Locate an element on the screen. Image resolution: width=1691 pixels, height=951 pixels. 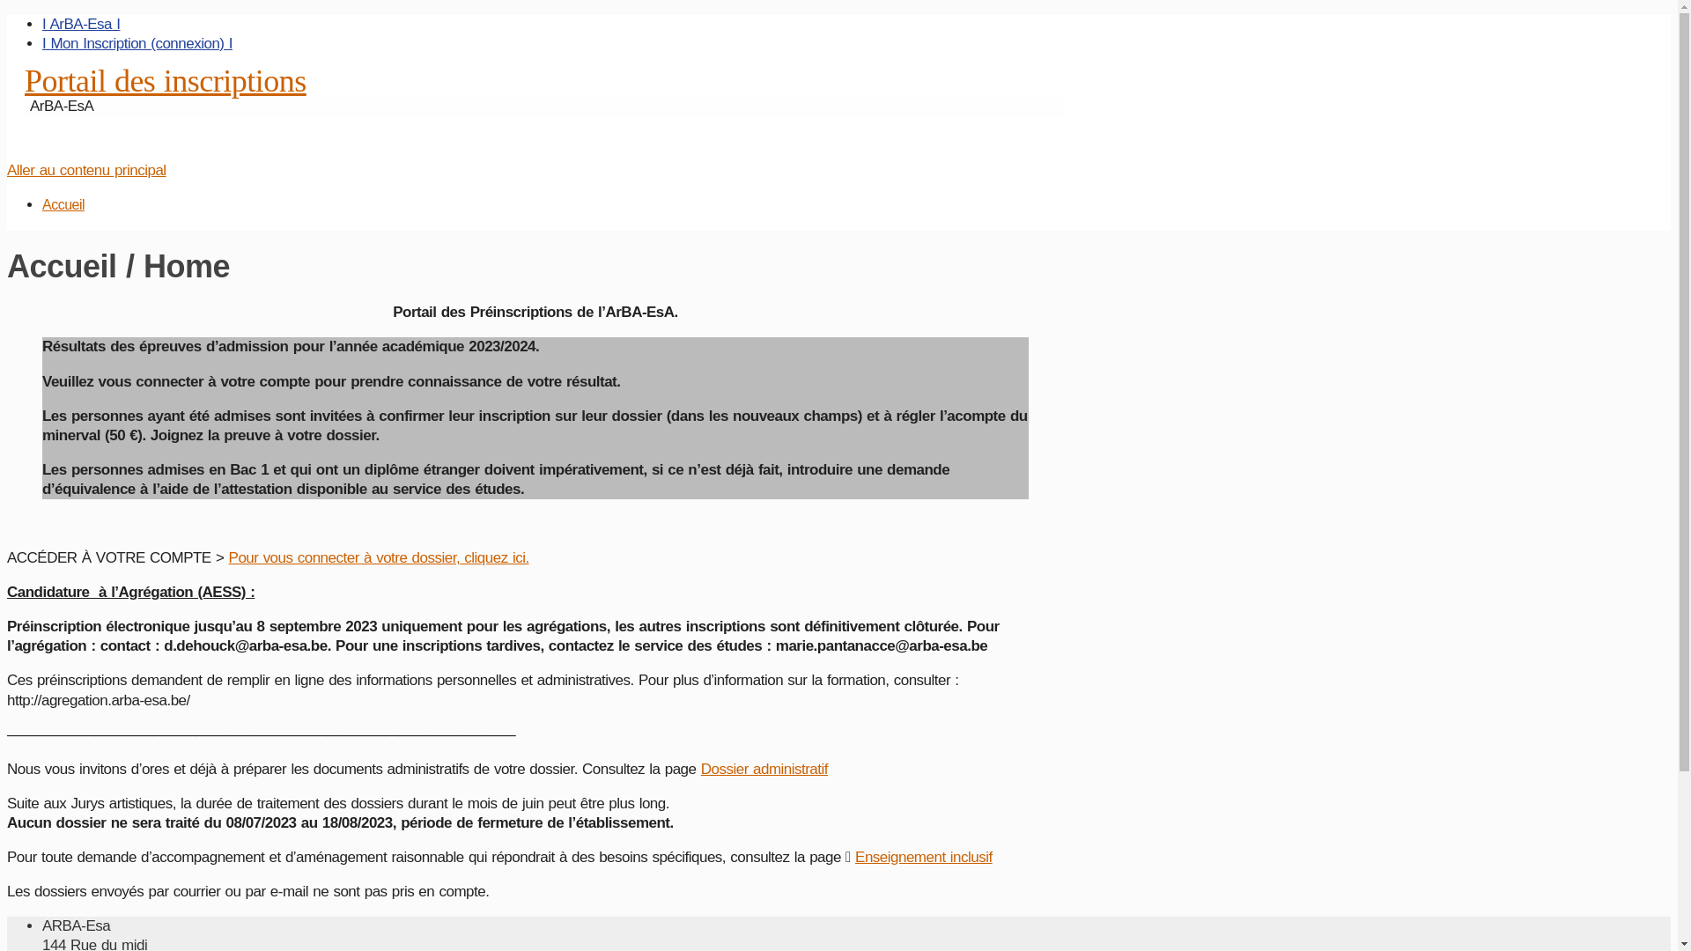
Dossier administratif is located at coordinates (764, 769).